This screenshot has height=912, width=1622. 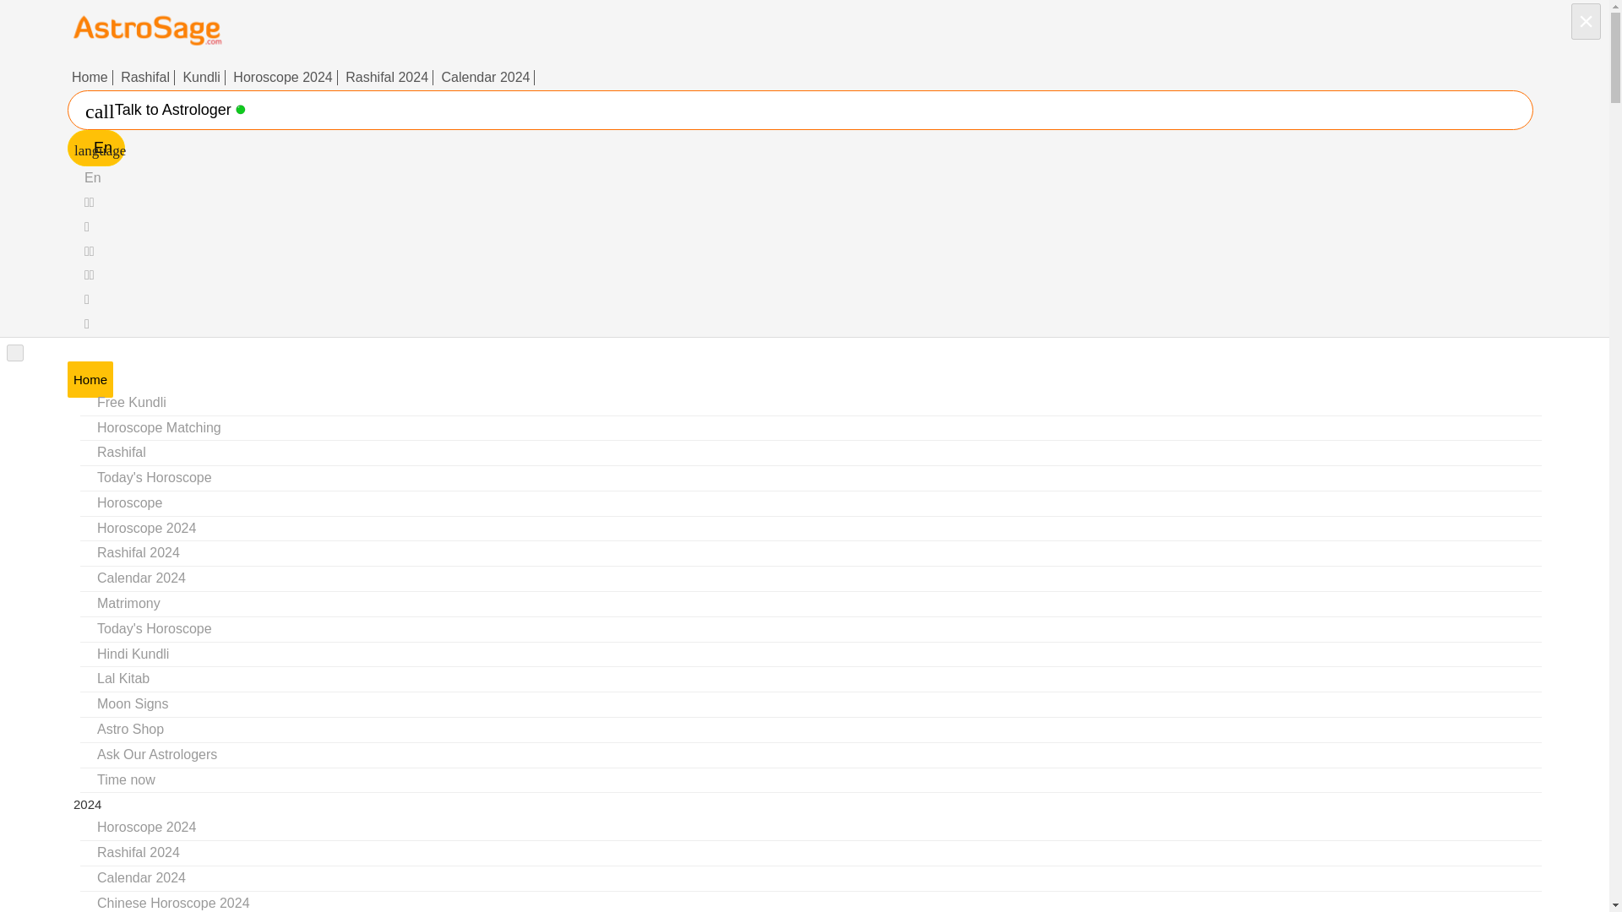 I want to click on Get your daily rashifal in hindi, so click(x=122, y=451).